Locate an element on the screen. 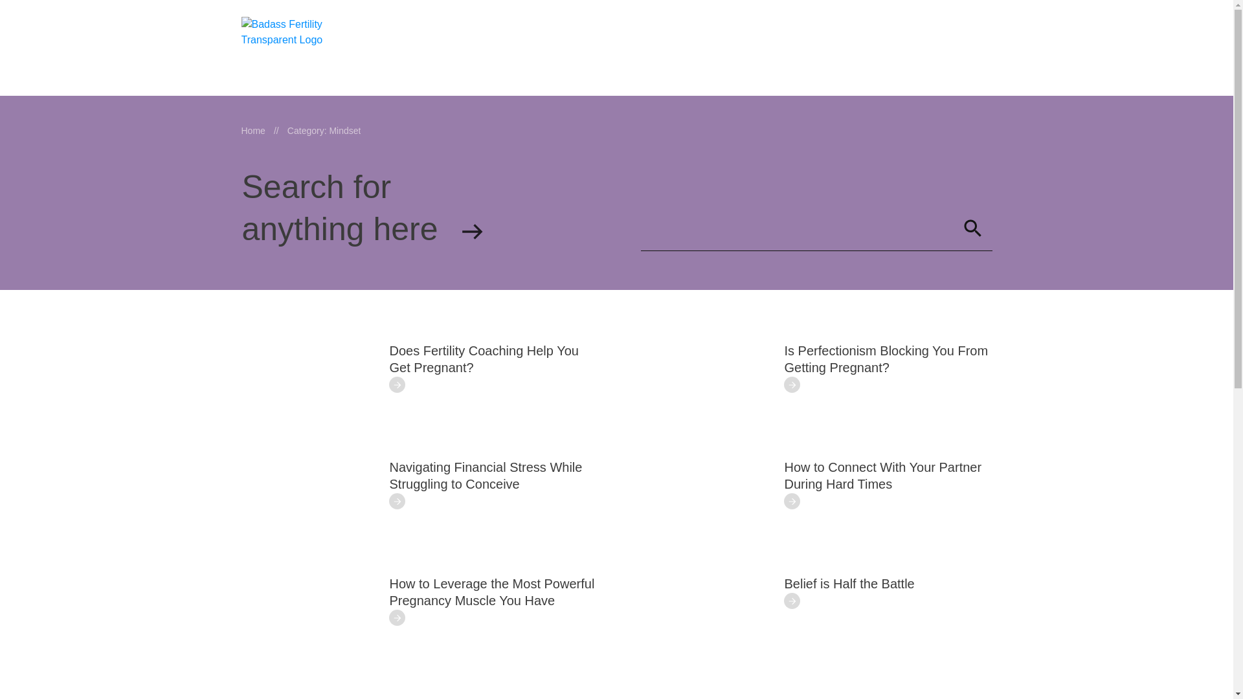 This screenshot has width=1243, height=699. How to Connect With Your Partner During Hard Times is located at coordinates (883, 475).